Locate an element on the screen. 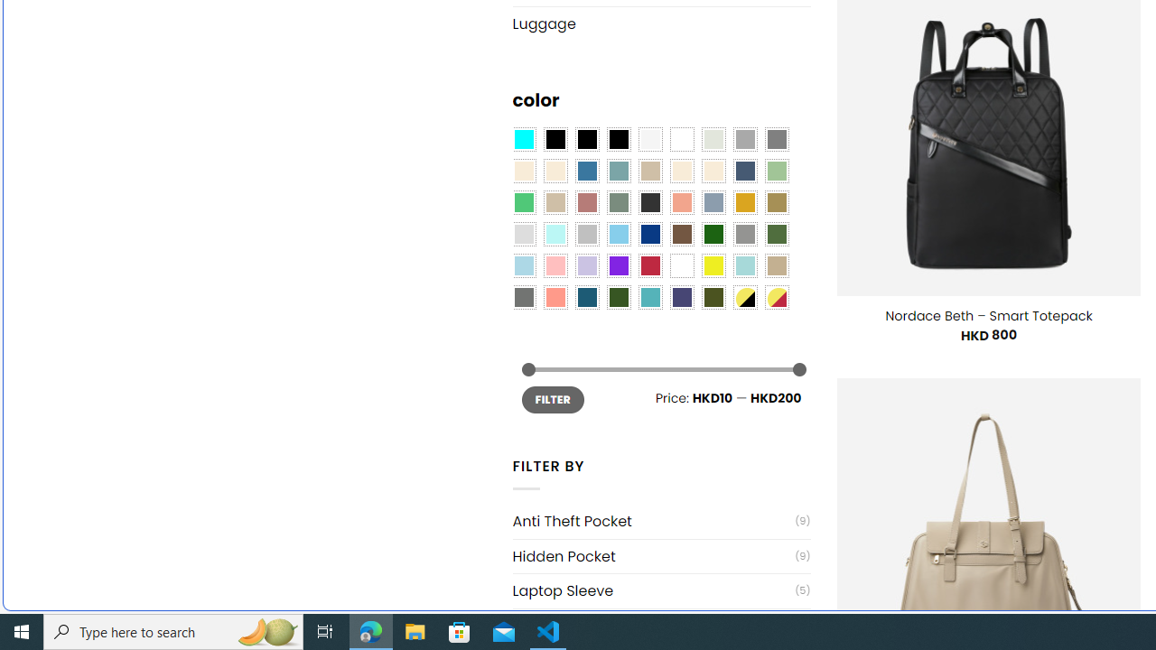 This screenshot has height=650, width=1156. Red is located at coordinates (650, 266).